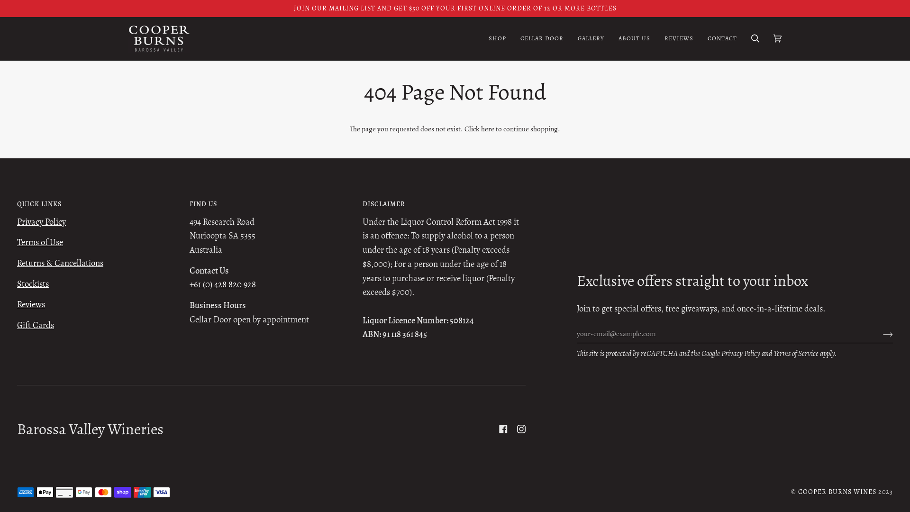 The height and width of the screenshot is (512, 910). I want to click on Terms of Service, so click(796, 354).